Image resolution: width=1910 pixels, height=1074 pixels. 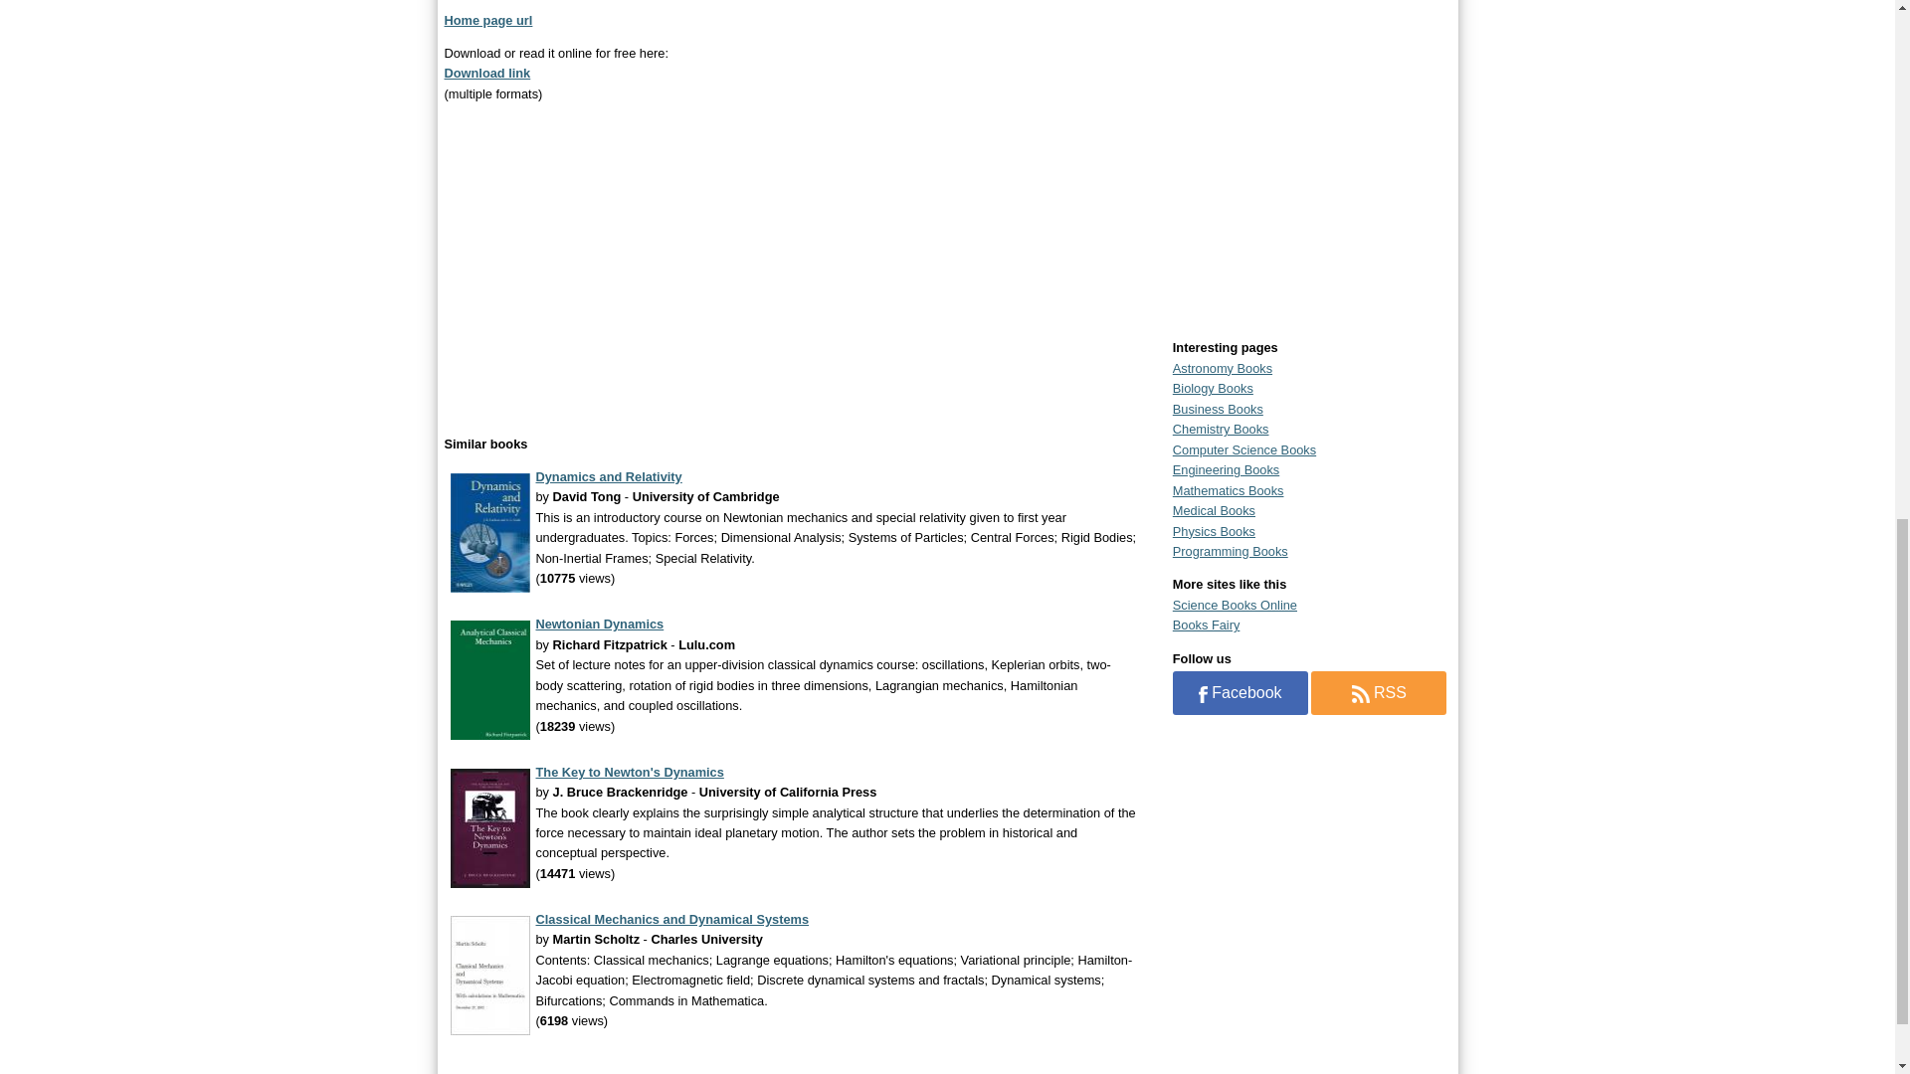 What do you see at coordinates (599, 624) in the screenshot?
I see `Newtonian Dynamics` at bounding box center [599, 624].